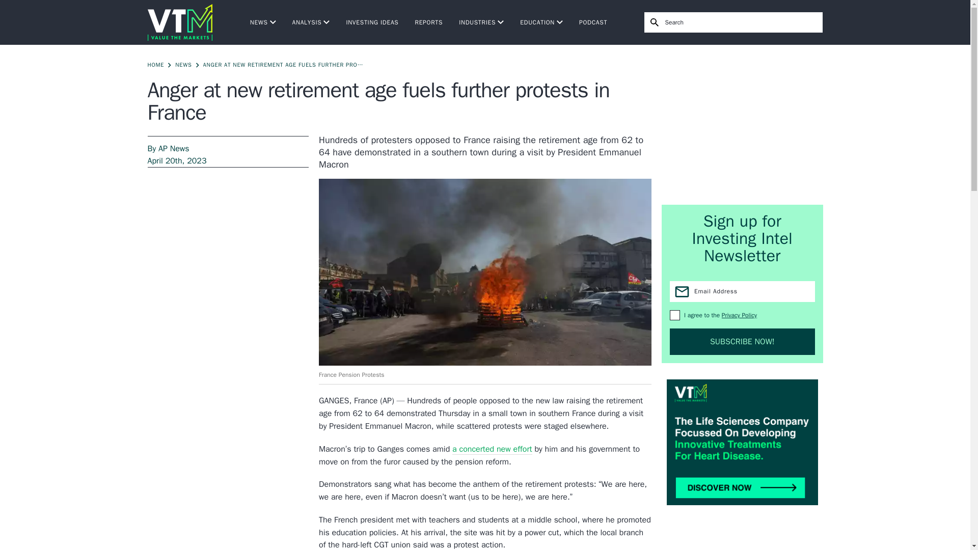 This screenshot has height=550, width=978. What do you see at coordinates (372, 22) in the screenshot?
I see `INVESTING IDEAS` at bounding box center [372, 22].